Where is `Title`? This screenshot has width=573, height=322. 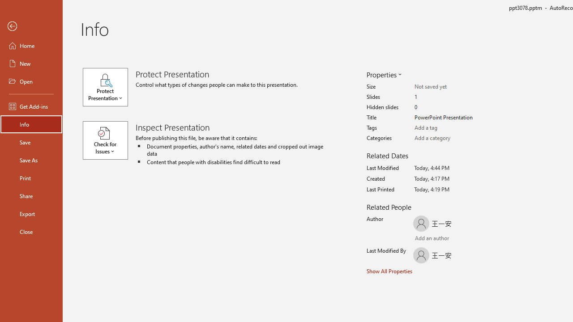
Title is located at coordinates (449, 118).